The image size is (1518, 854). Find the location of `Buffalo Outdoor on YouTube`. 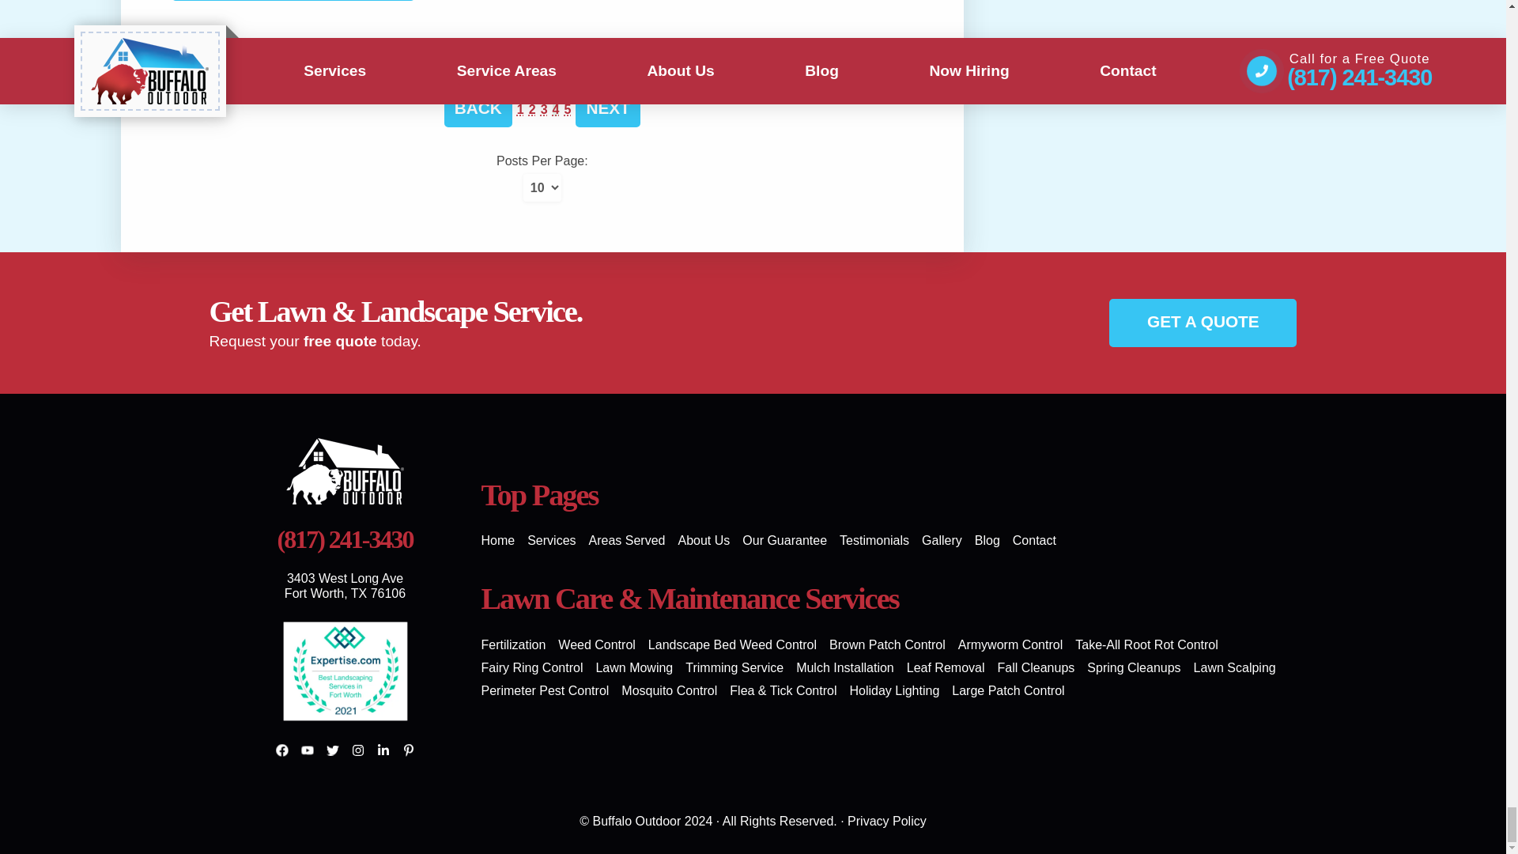

Buffalo Outdoor on YouTube is located at coordinates (307, 750).